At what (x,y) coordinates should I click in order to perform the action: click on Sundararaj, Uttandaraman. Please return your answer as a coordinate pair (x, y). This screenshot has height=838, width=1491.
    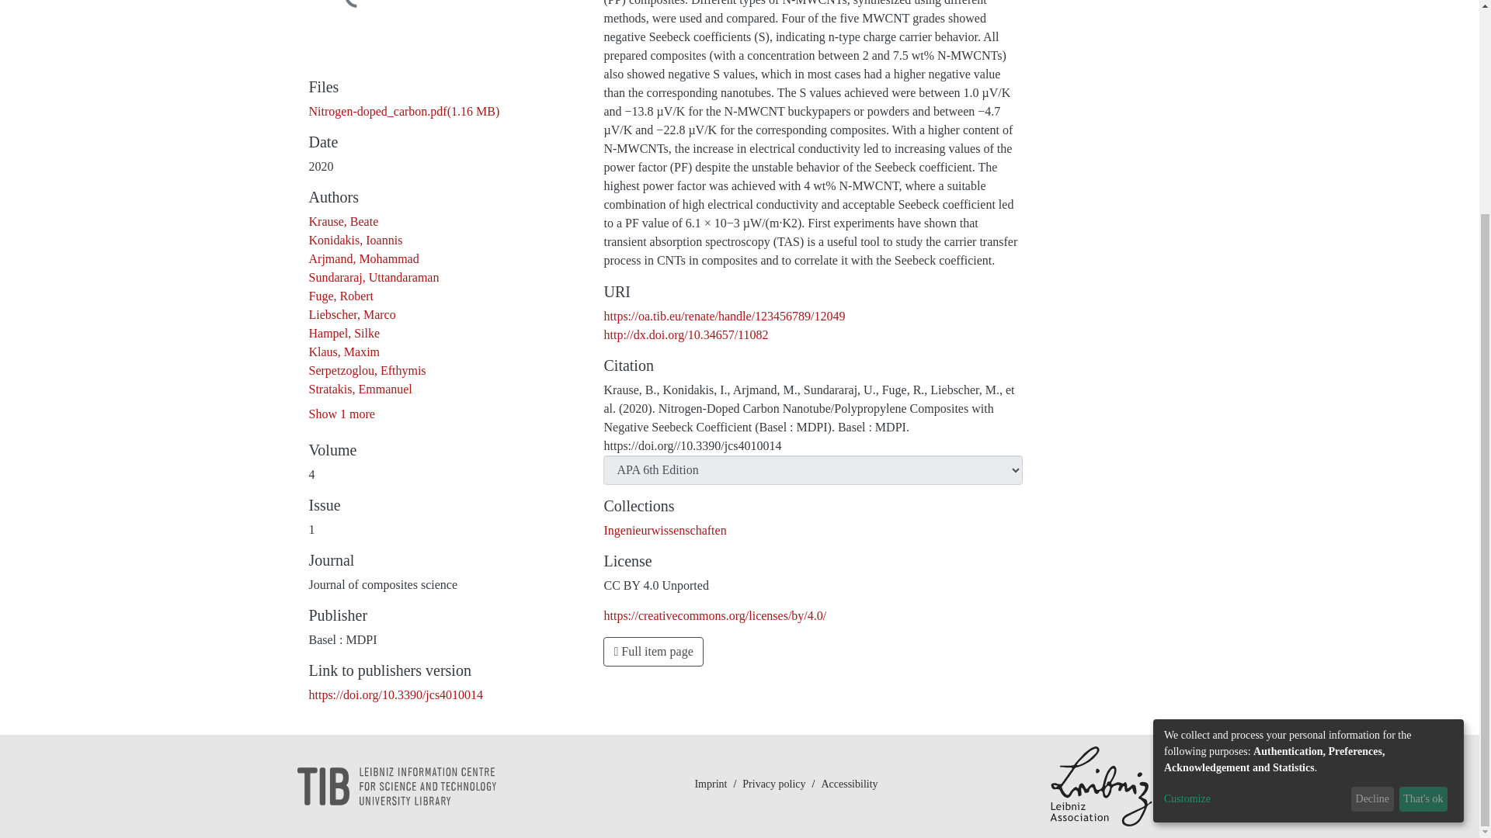
    Looking at the image, I should click on (374, 277).